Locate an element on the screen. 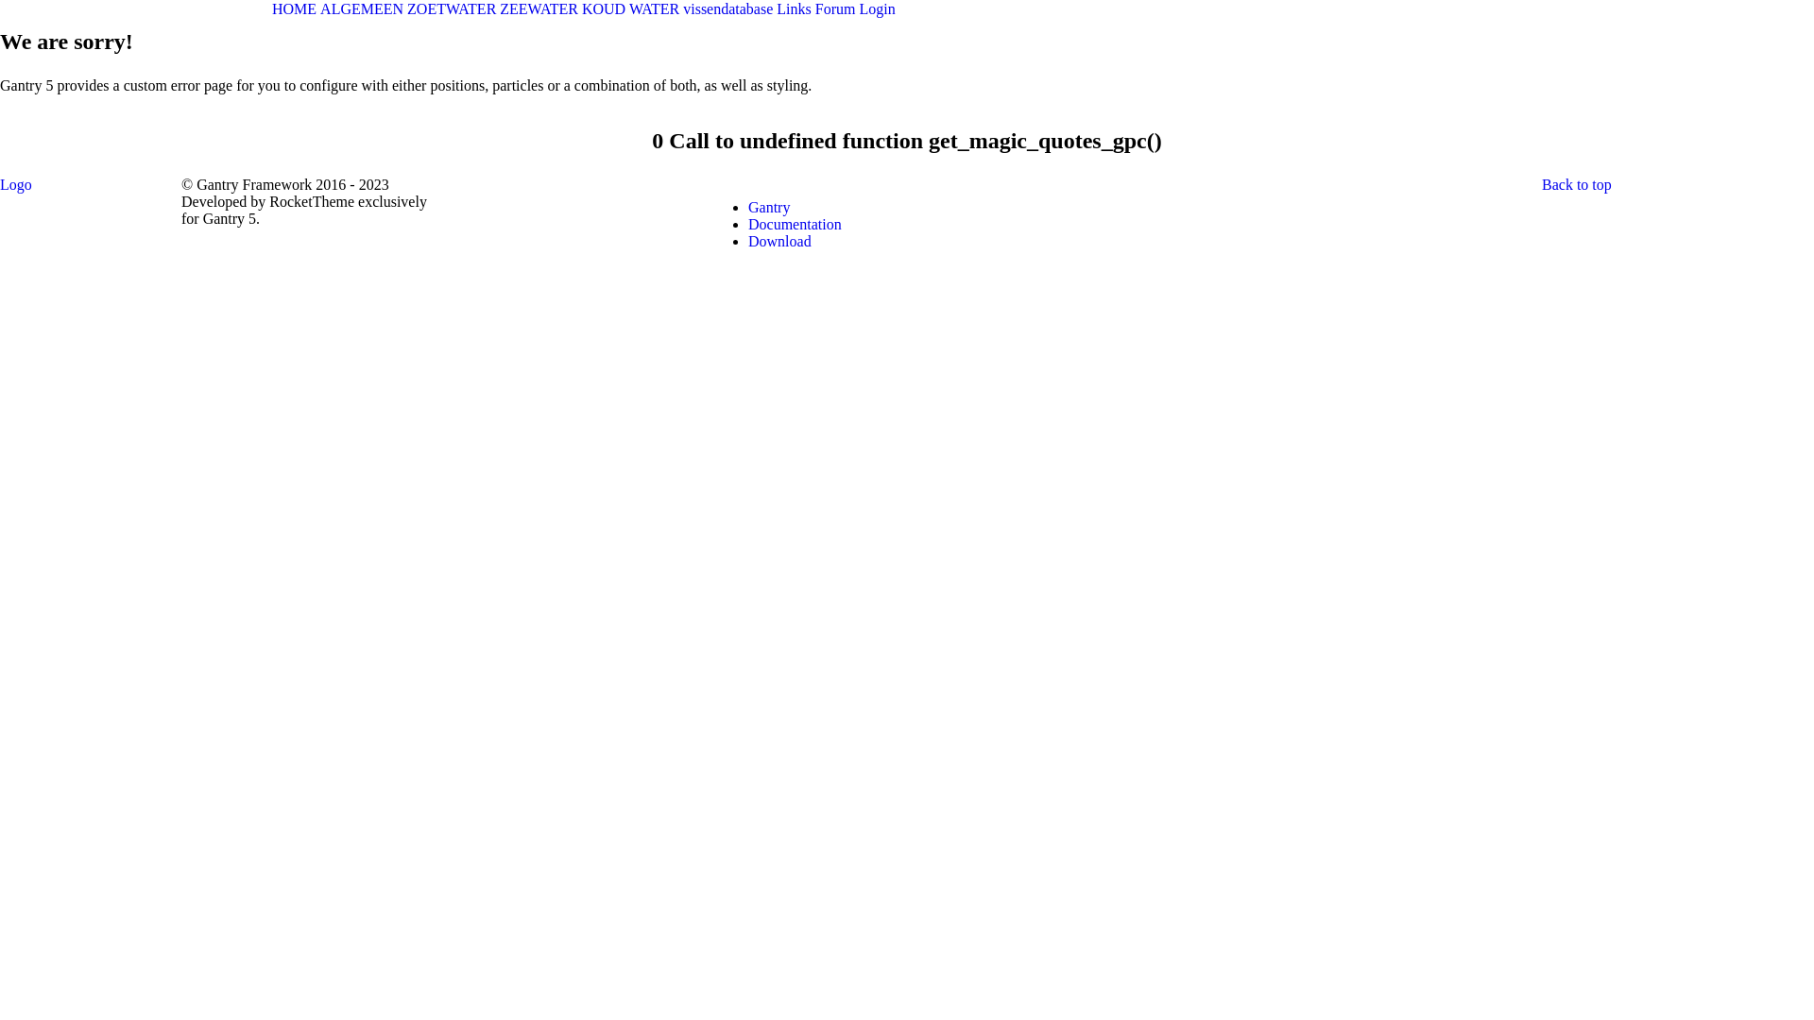  HOME is located at coordinates (295, 9).